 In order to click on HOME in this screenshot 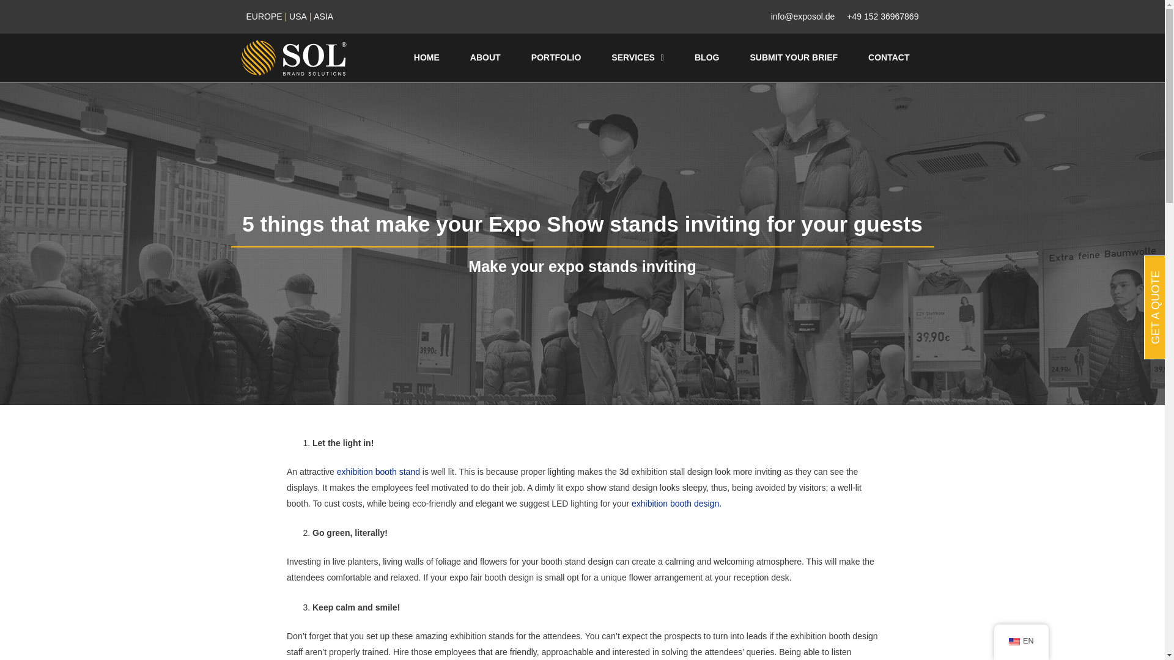, I will do `click(427, 57)`.